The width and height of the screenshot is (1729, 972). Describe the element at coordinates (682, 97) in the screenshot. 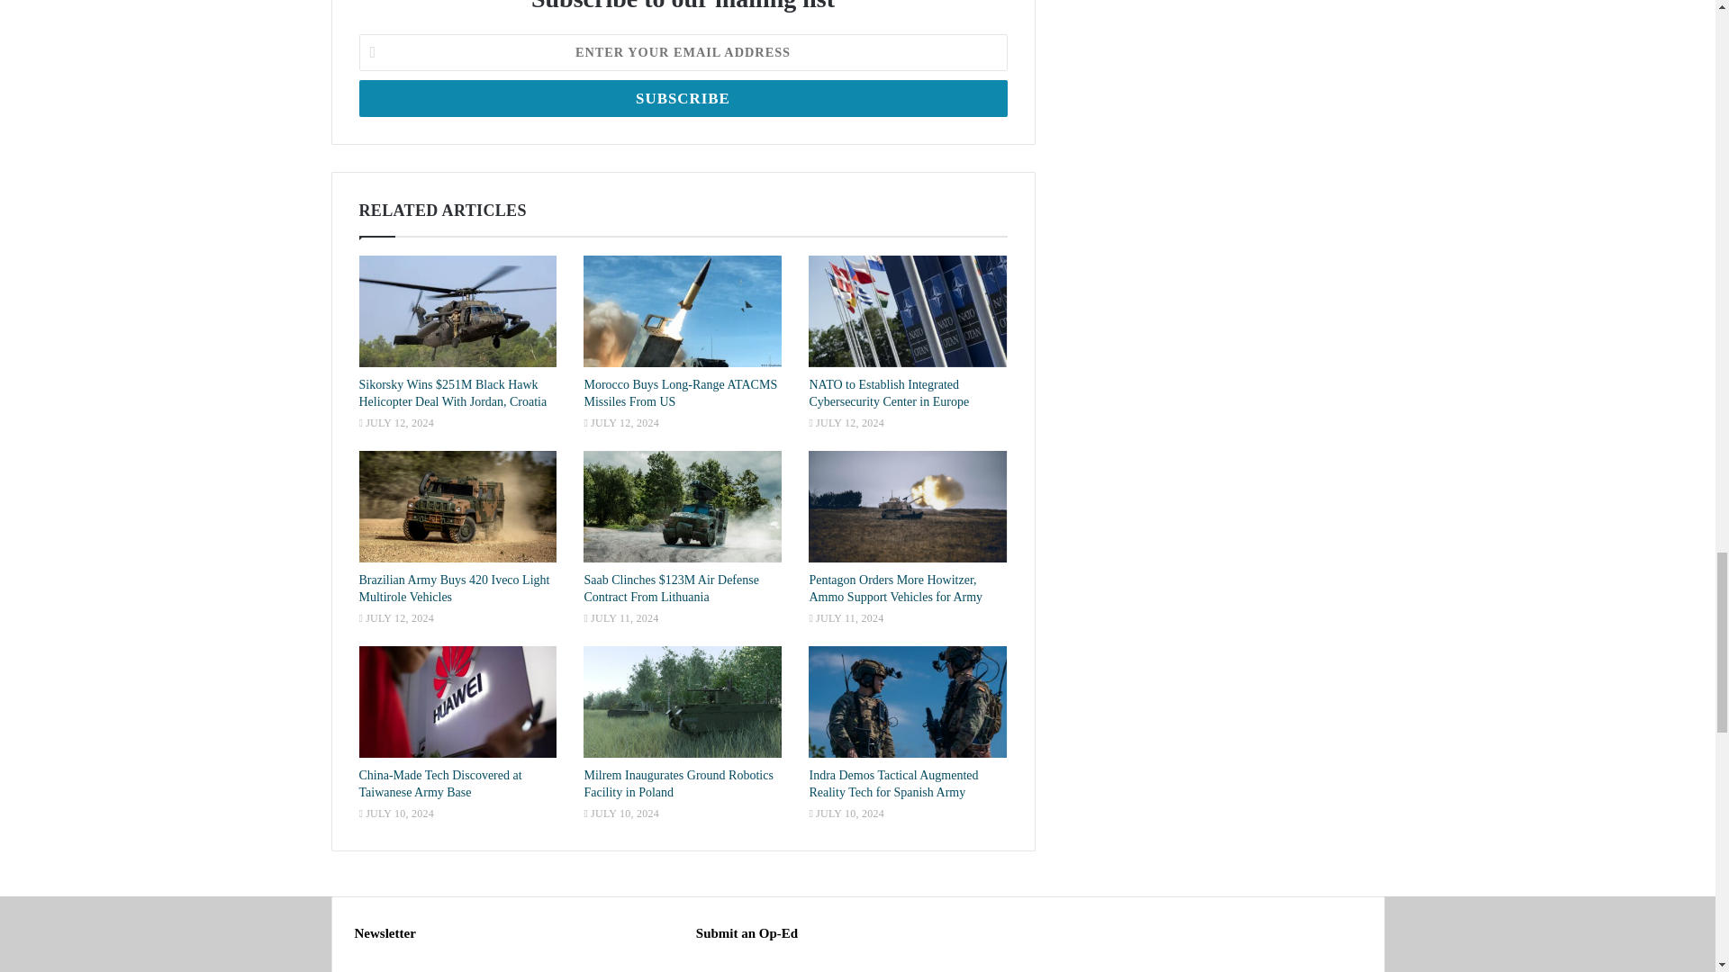

I see `Subscribe` at that location.